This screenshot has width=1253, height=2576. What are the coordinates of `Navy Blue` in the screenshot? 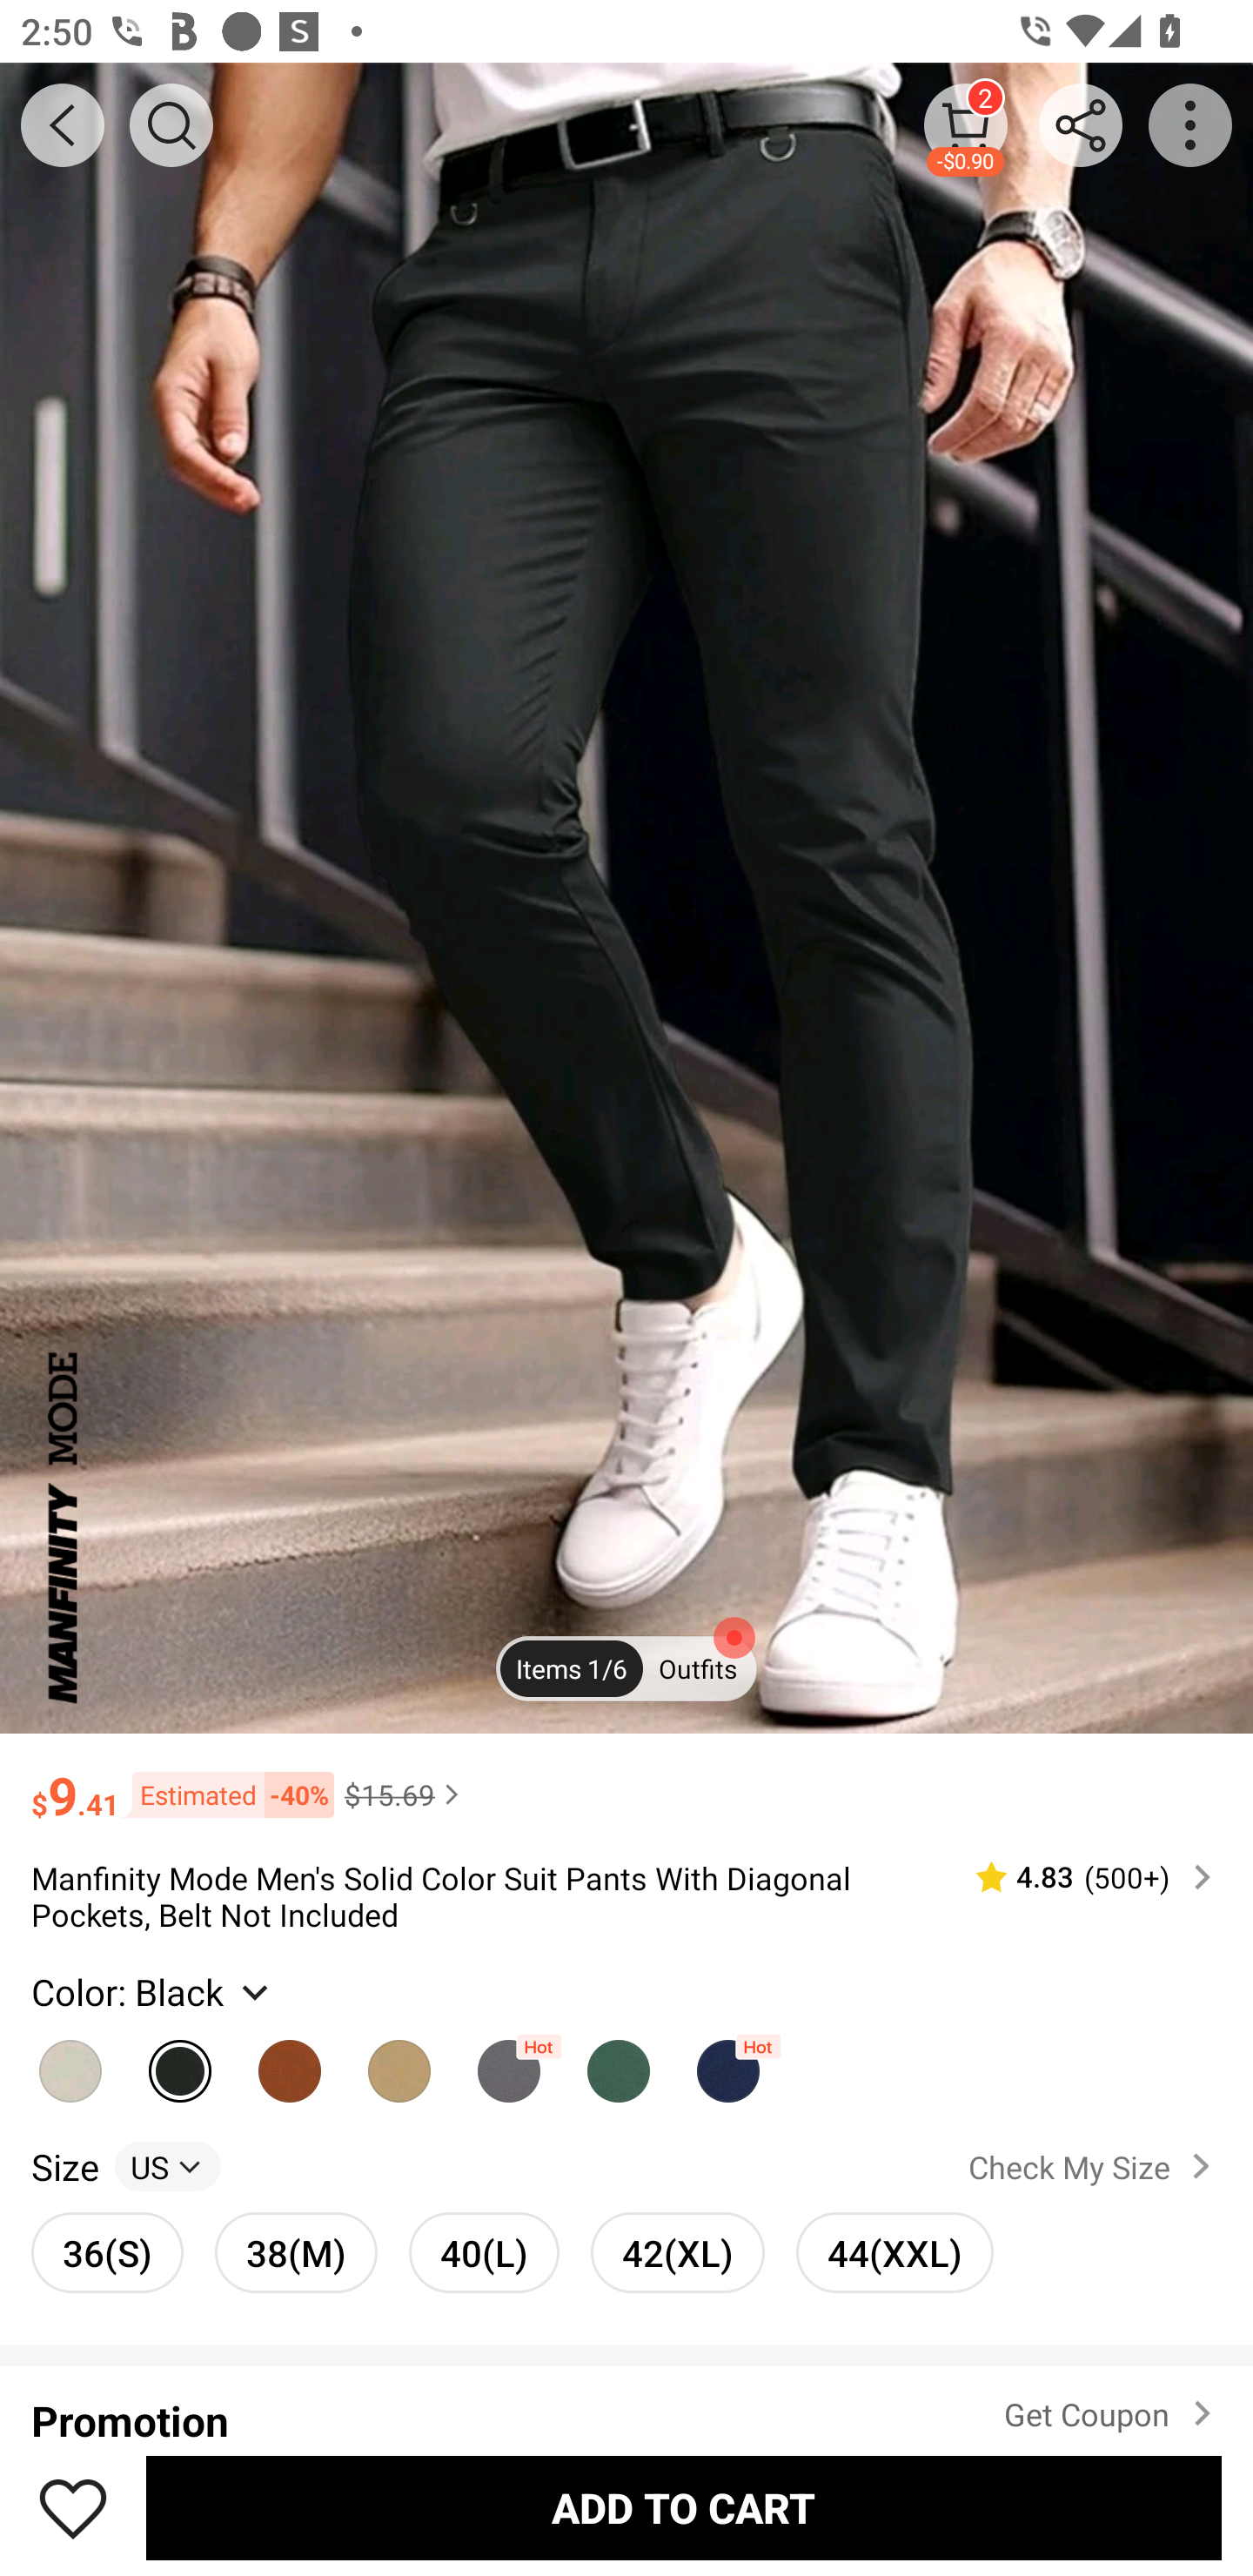 It's located at (728, 2063).